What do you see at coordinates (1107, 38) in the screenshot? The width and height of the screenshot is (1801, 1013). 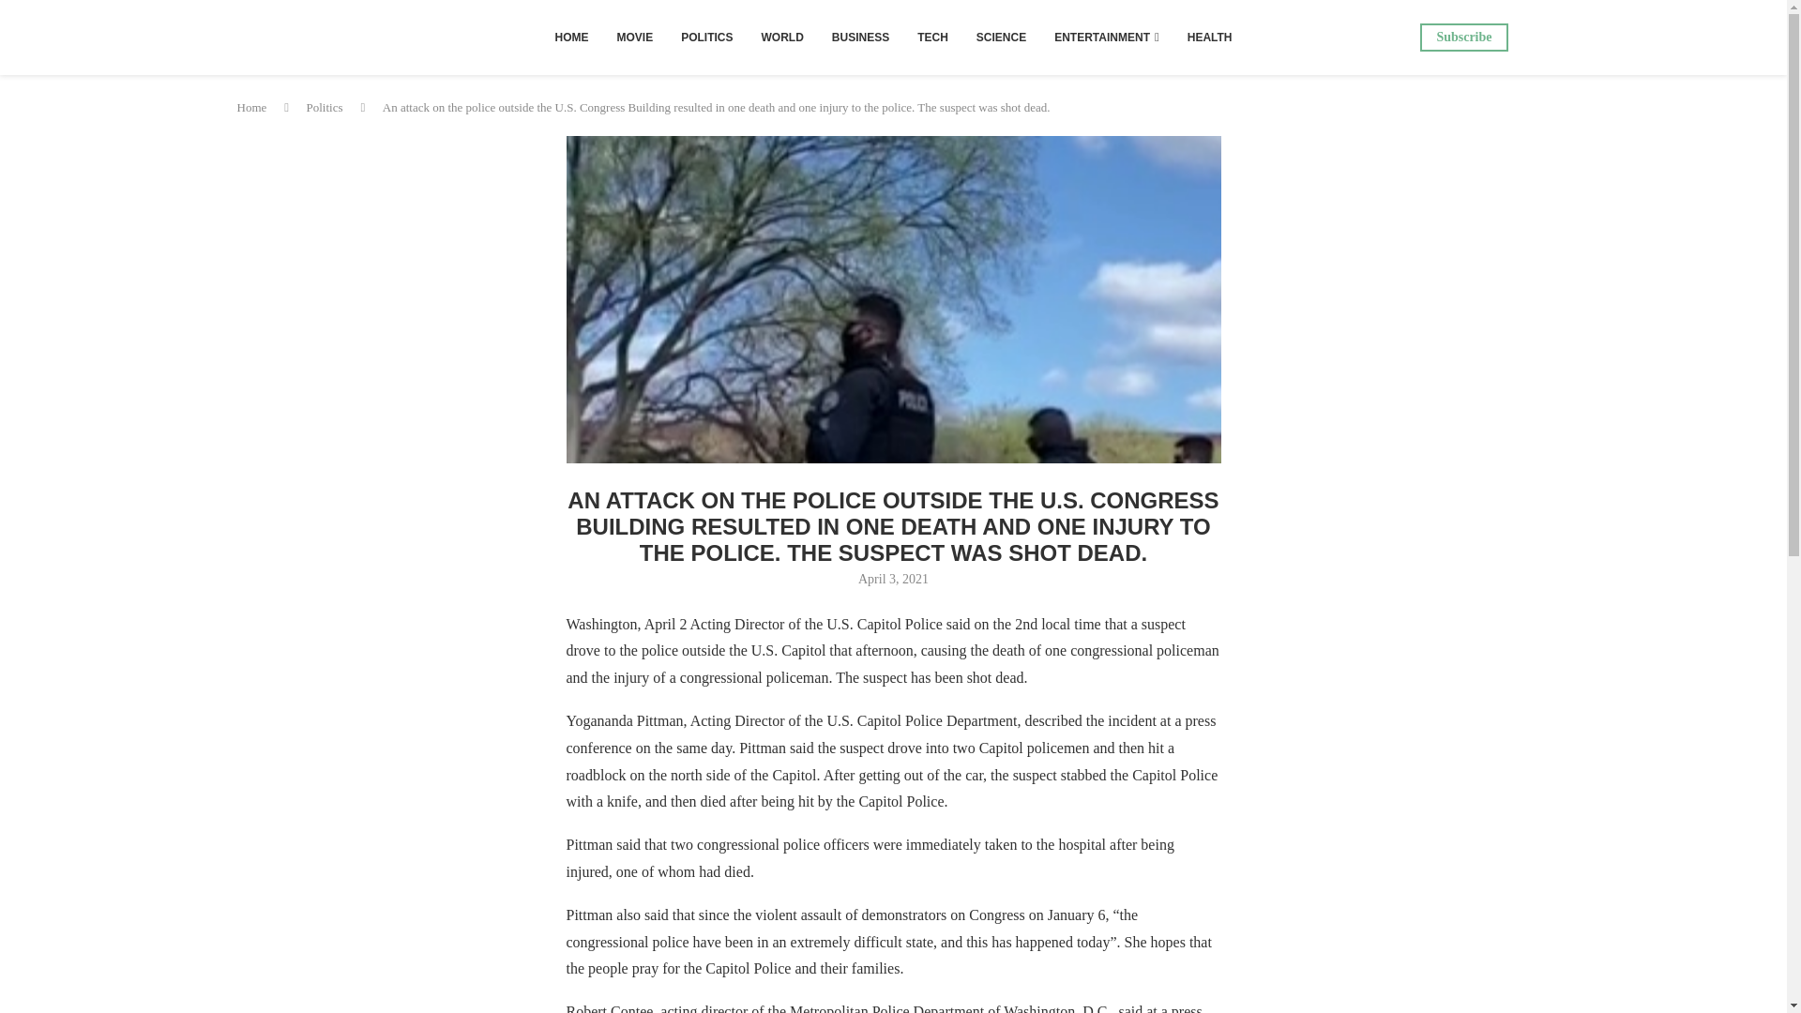 I see `ENTERTAINMENT` at bounding box center [1107, 38].